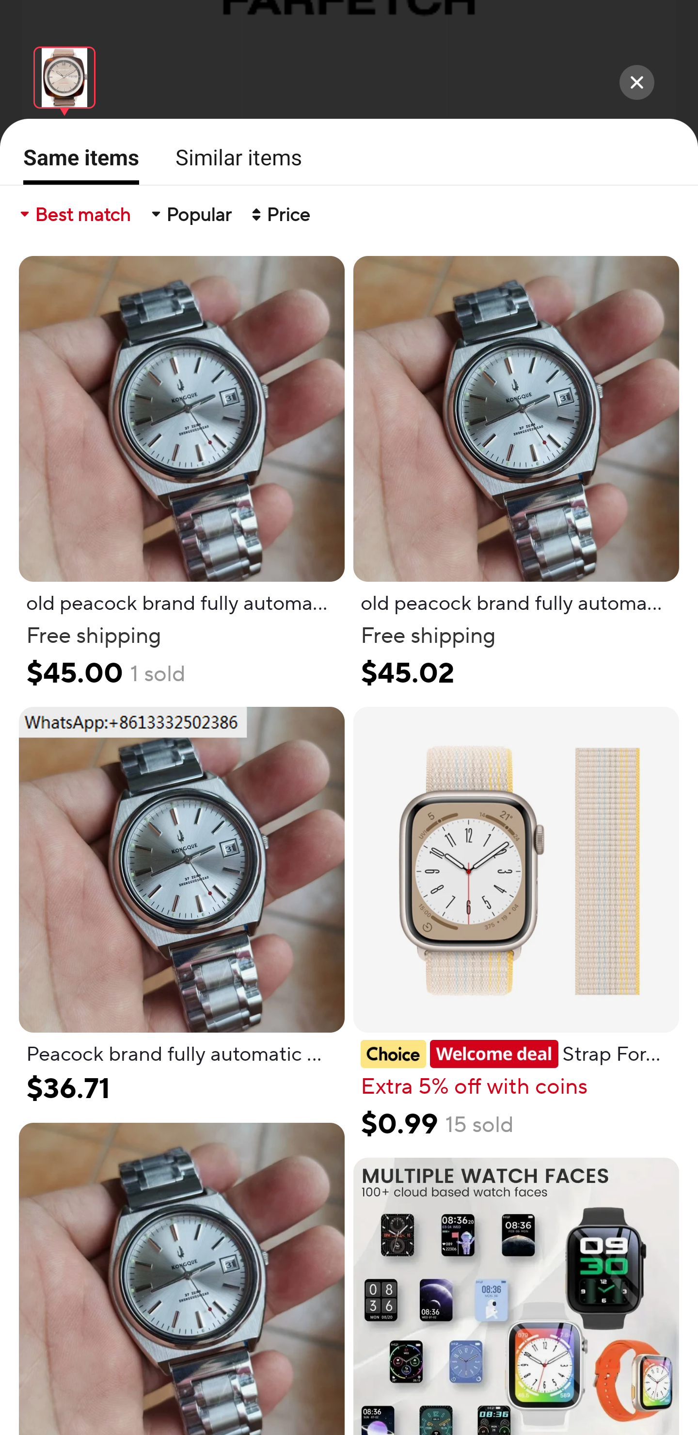 The width and height of the screenshot is (698, 1435). I want to click on Similar items, so click(233, 157).